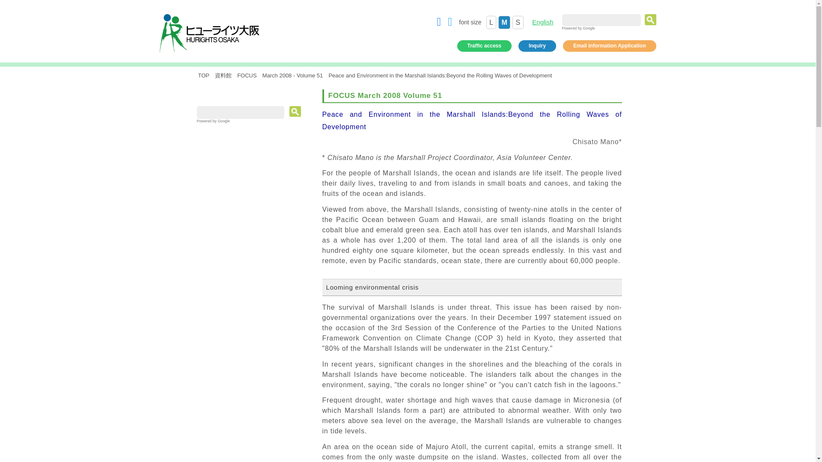 Image resolution: width=822 pixels, height=462 pixels. I want to click on March 2008 - Volume 51, so click(292, 75).